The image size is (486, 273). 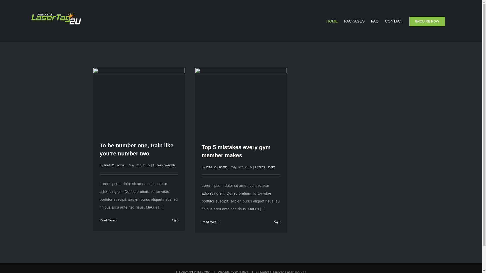 I want to click on Fitness, so click(x=158, y=165).